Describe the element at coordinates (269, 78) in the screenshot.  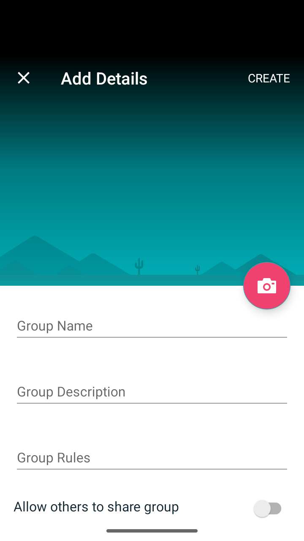
I see `CREATE` at that location.